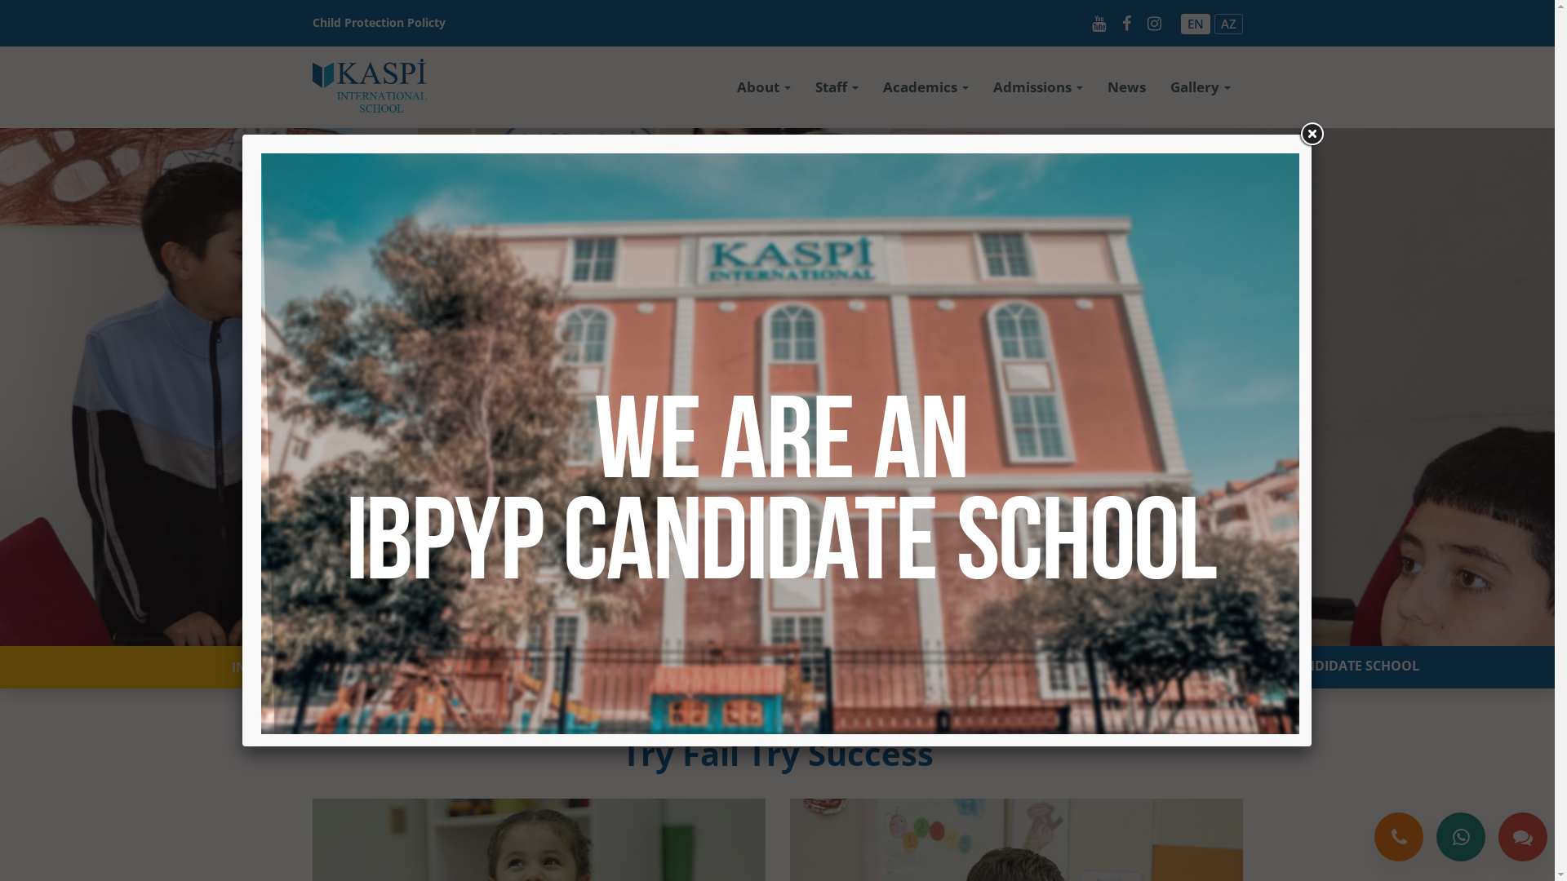 This screenshot has height=881, width=1567. I want to click on Gallery, so click(1200, 87).